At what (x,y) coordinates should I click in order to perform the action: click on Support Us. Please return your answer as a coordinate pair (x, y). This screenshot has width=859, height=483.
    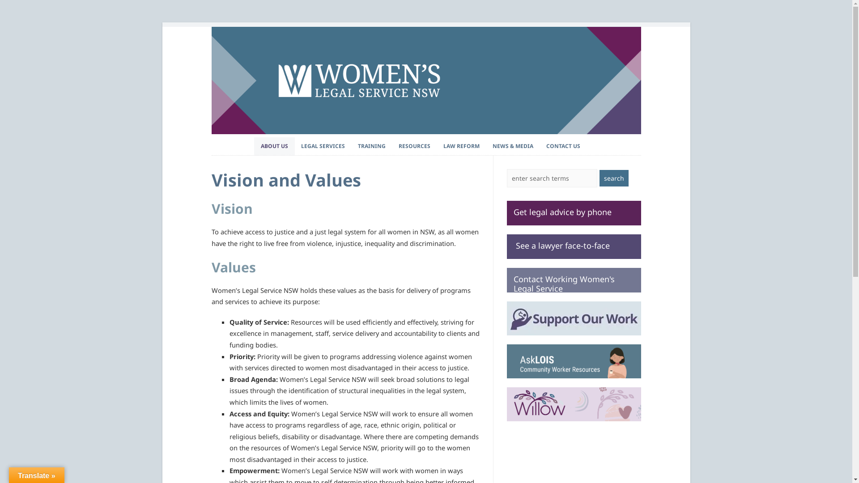
    Looking at the image, I should click on (574, 318).